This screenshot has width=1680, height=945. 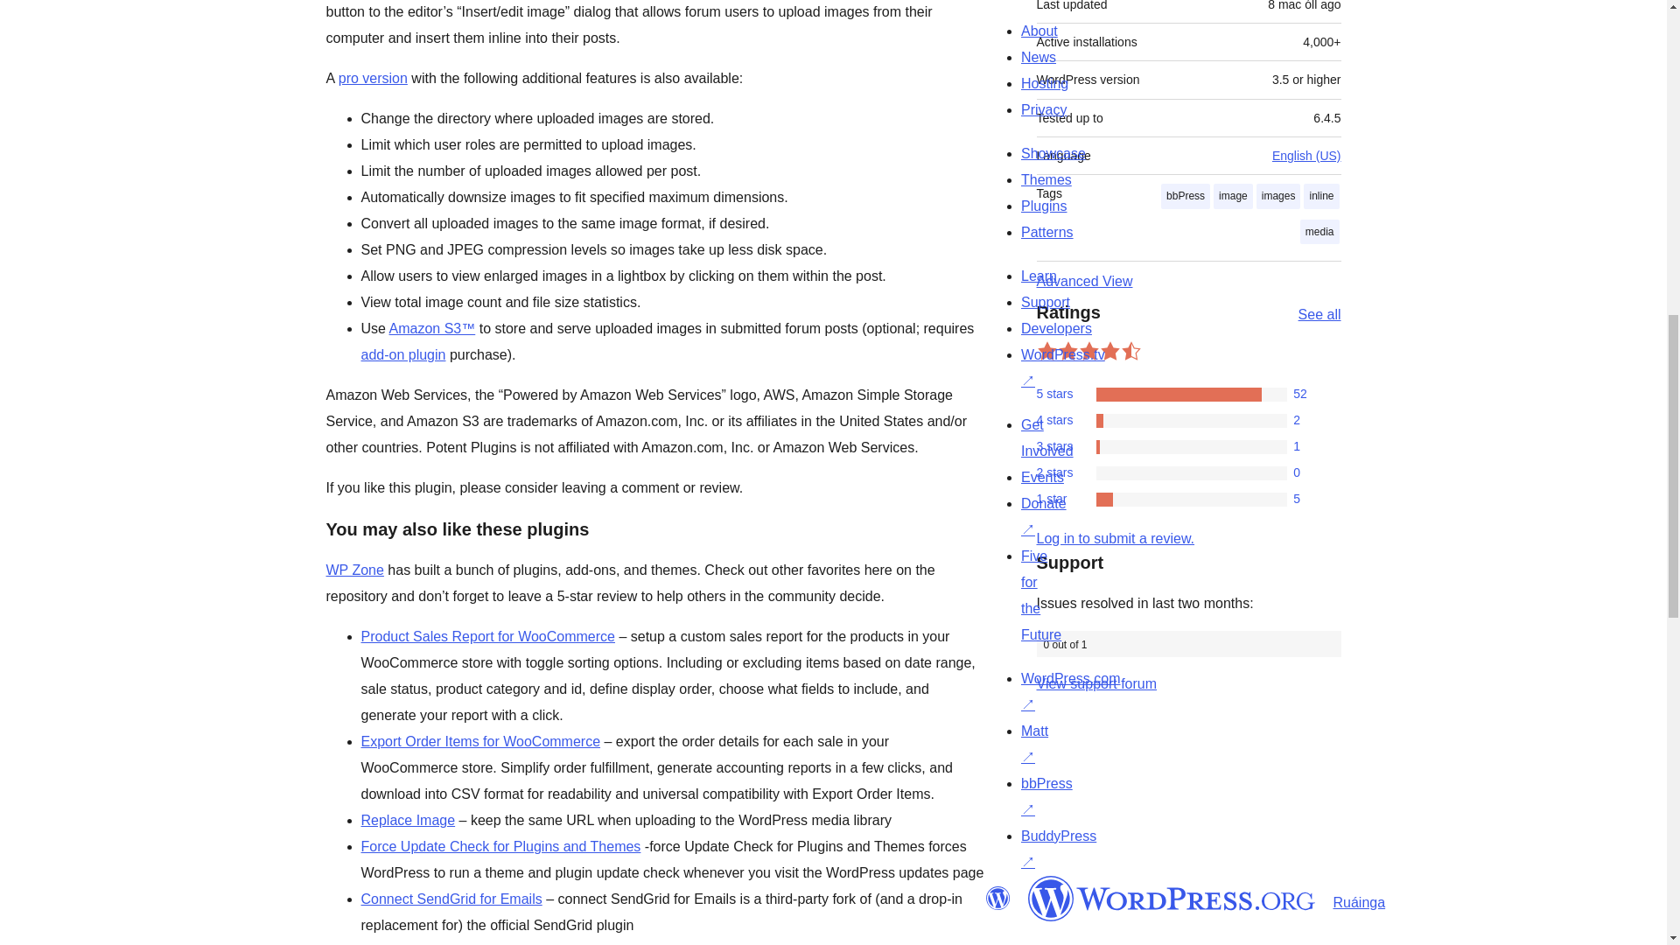 What do you see at coordinates (402, 354) in the screenshot?
I see `add-on plugin` at bounding box center [402, 354].